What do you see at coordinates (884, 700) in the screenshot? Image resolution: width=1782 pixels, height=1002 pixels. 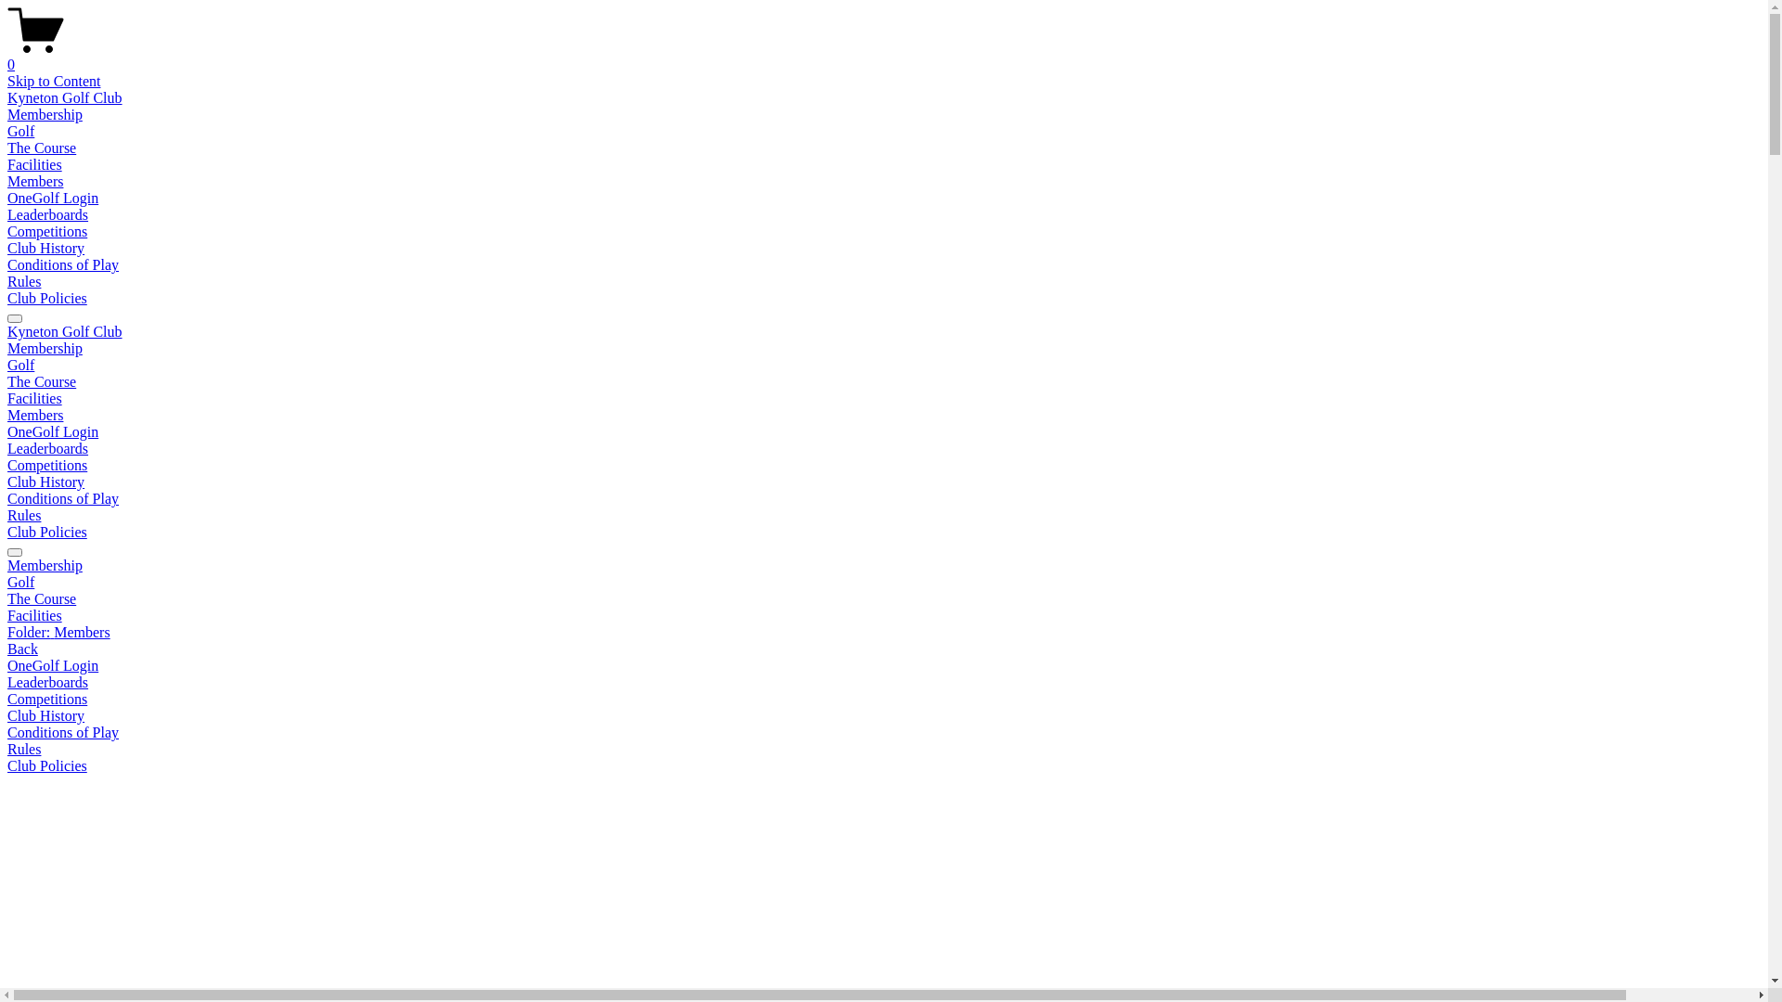 I see `Competitions` at bounding box center [884, 700].